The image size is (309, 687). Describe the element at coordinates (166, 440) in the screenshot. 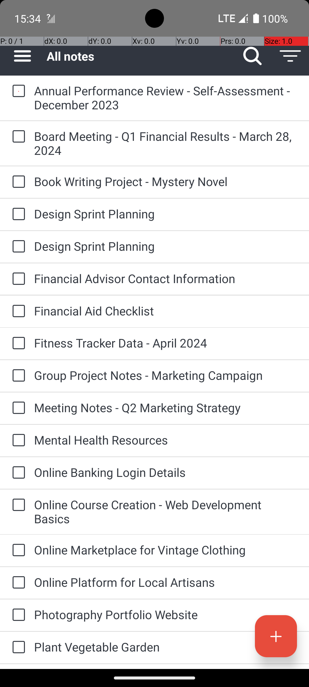

I see `Mental Health Resources` at that location.